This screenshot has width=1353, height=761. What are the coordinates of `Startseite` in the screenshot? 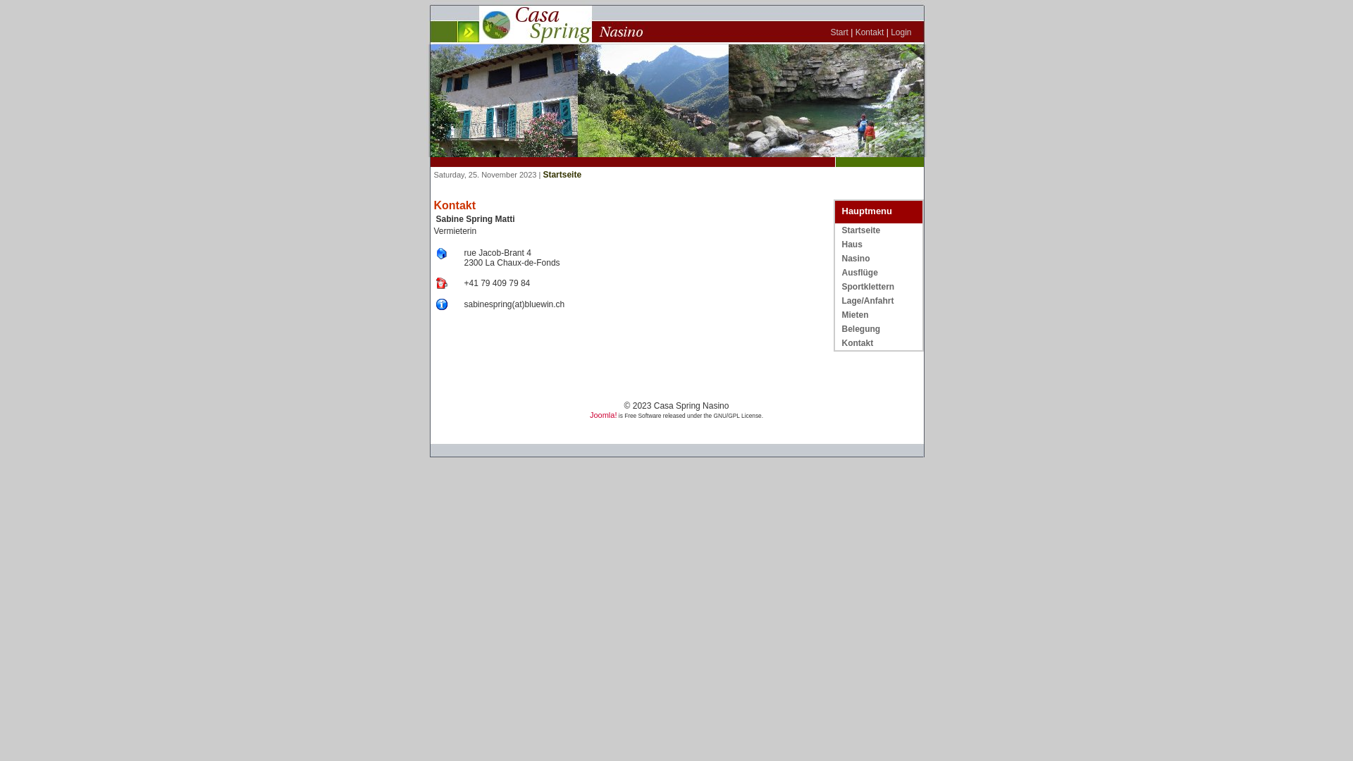 It's located at (861, 230).